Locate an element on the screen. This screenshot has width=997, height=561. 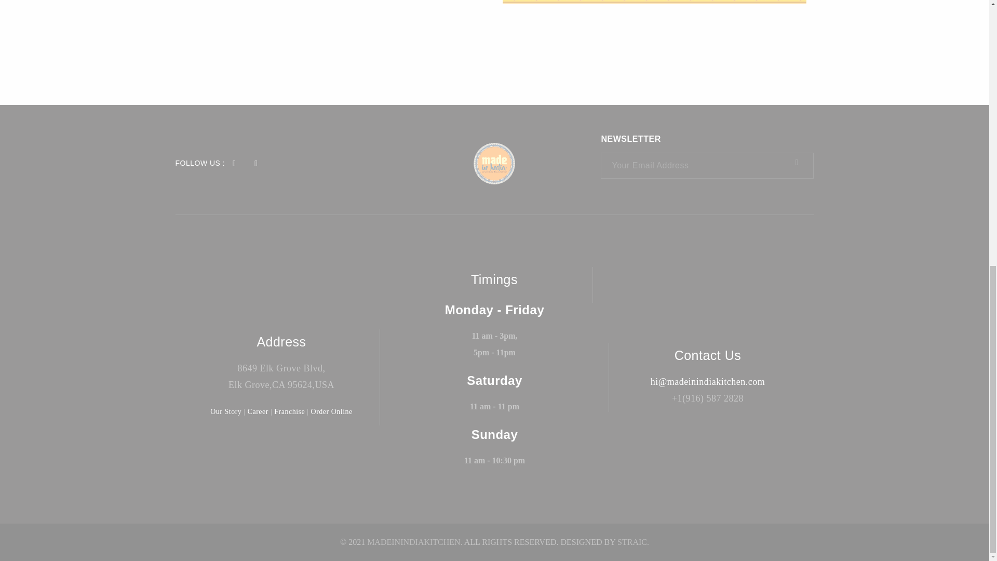
Our Story is located at coordinates (225, 411).